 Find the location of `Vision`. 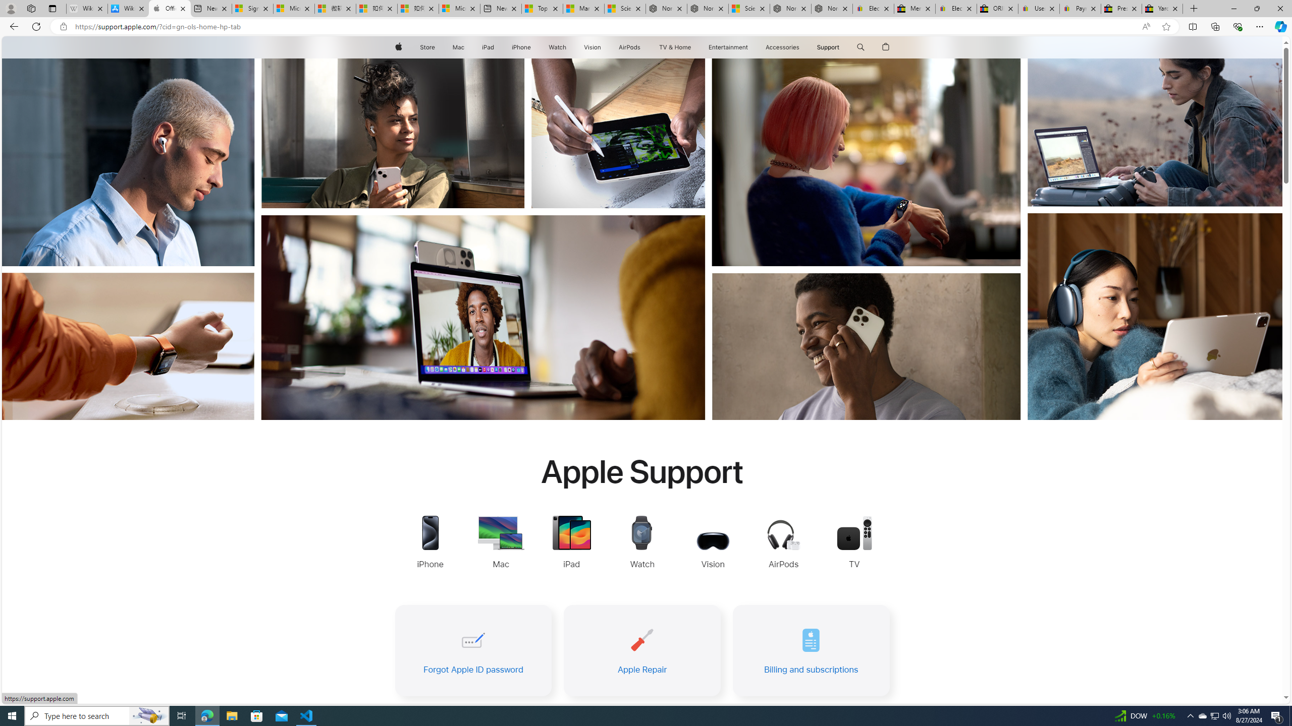

Vision is located at coordinates (593, 47).